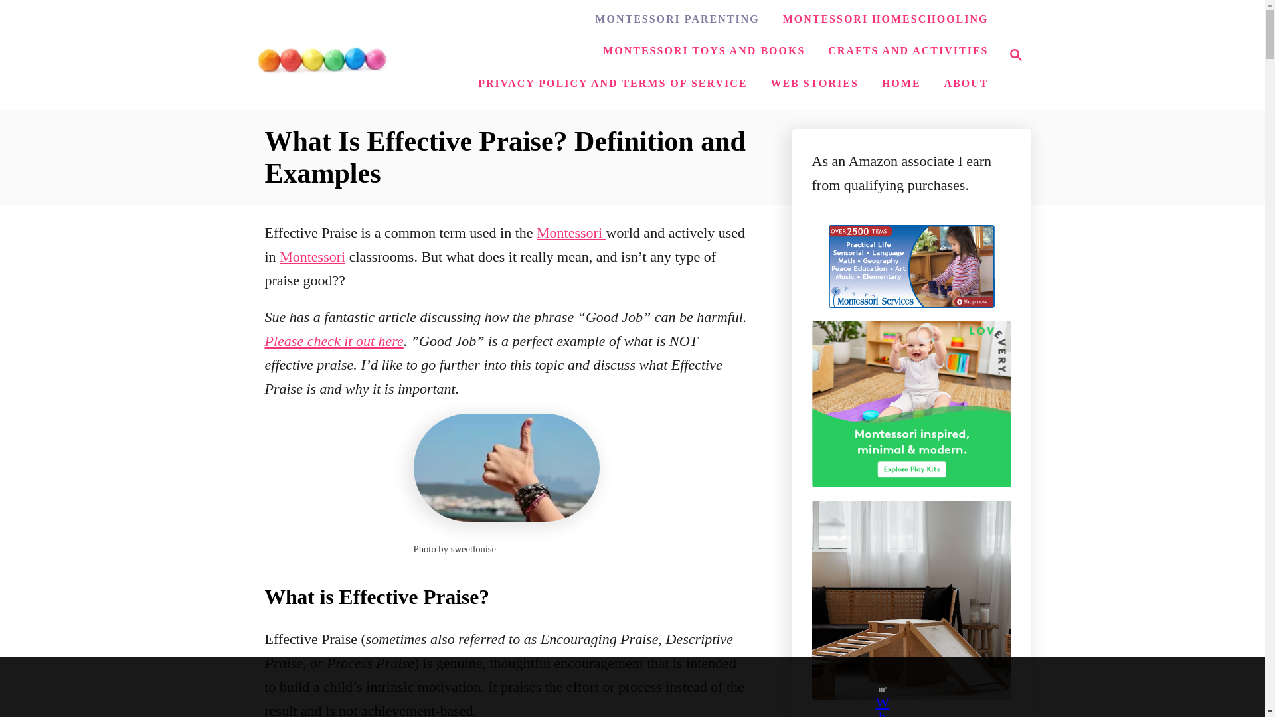 This screenshot has height=717, width=1275. Describe the element at coordinates (312, 256) in the screenshot. I see `HOME` at that location.